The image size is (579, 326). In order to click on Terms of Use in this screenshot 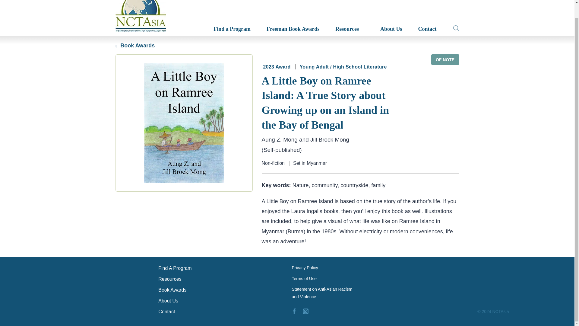, I will do `click(325, 280)`.